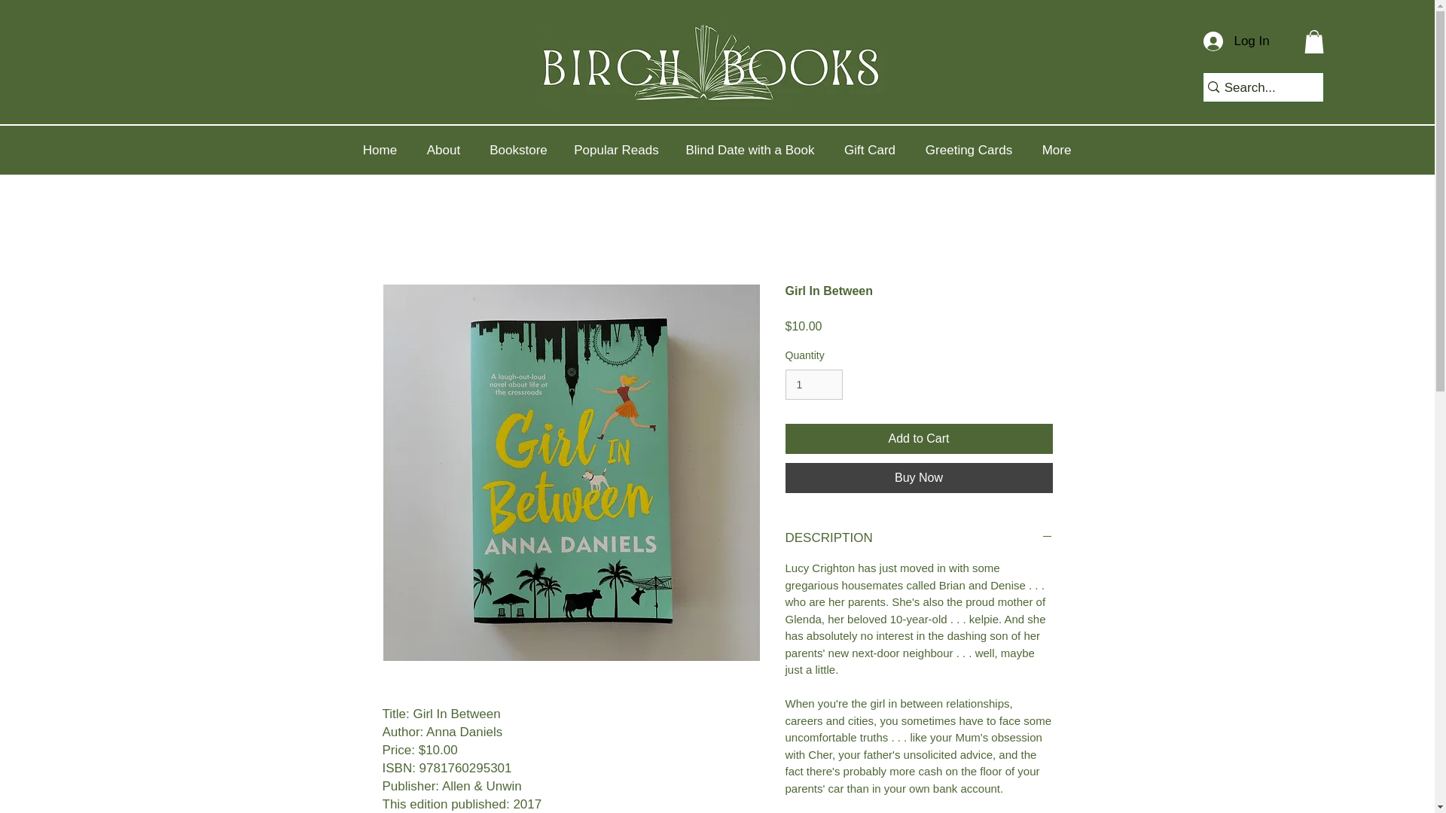  What do you see at coordinates (919, 438) in the screenshot?
I see `Add to Cart` at bounding box center [919, 438].